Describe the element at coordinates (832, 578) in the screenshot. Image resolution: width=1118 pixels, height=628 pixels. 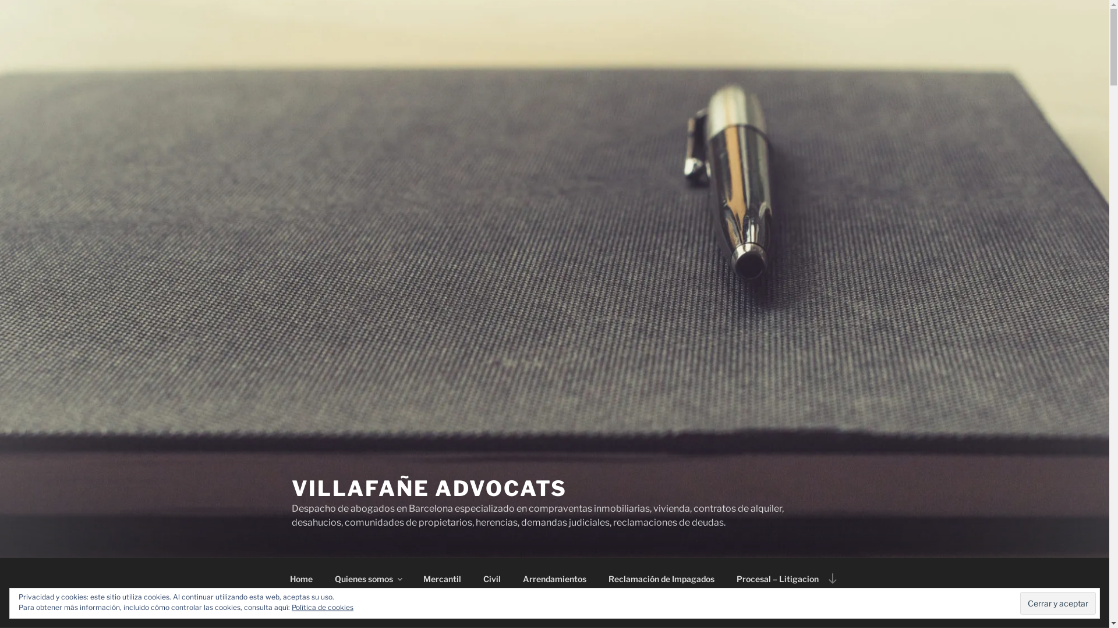
I see `Desplazarse al contenido` at that location.